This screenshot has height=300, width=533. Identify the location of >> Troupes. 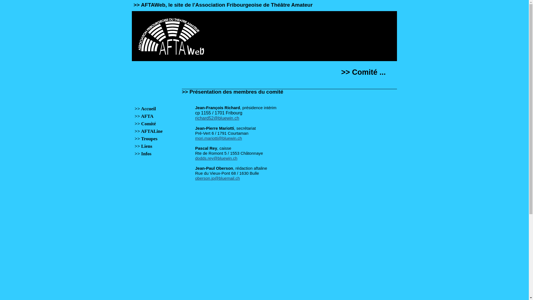
(154, 139).